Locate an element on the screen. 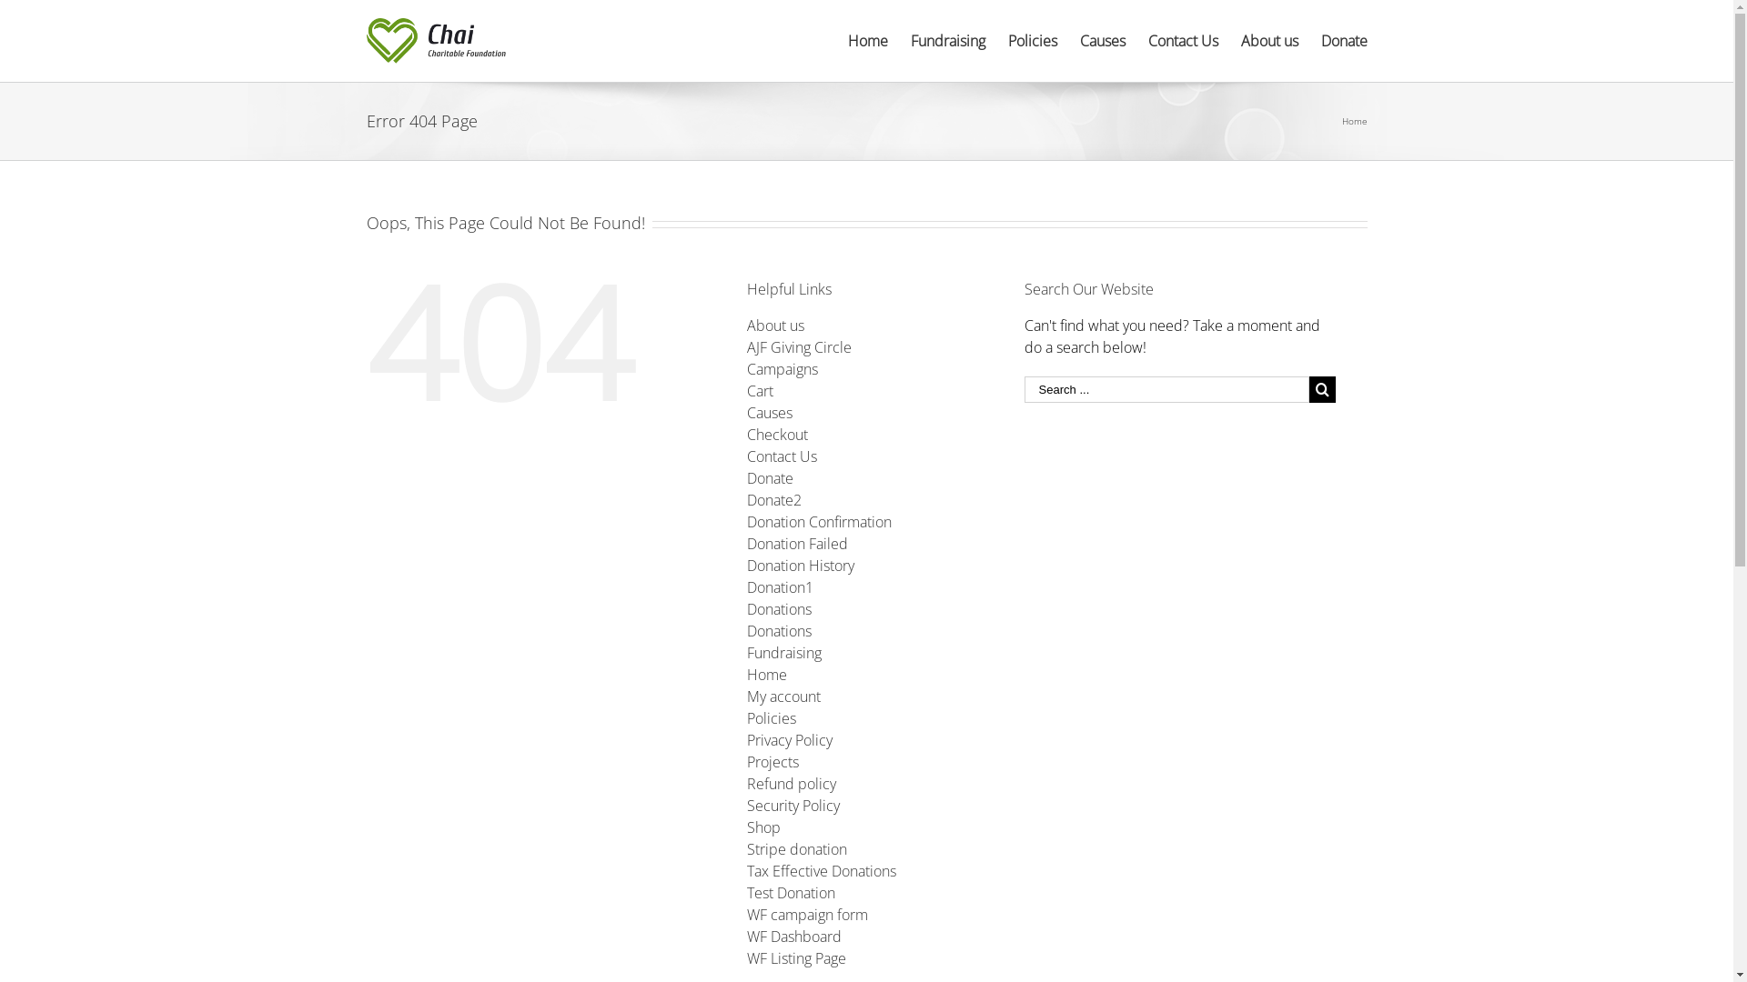  Donations is located at coordinates (779, 609).